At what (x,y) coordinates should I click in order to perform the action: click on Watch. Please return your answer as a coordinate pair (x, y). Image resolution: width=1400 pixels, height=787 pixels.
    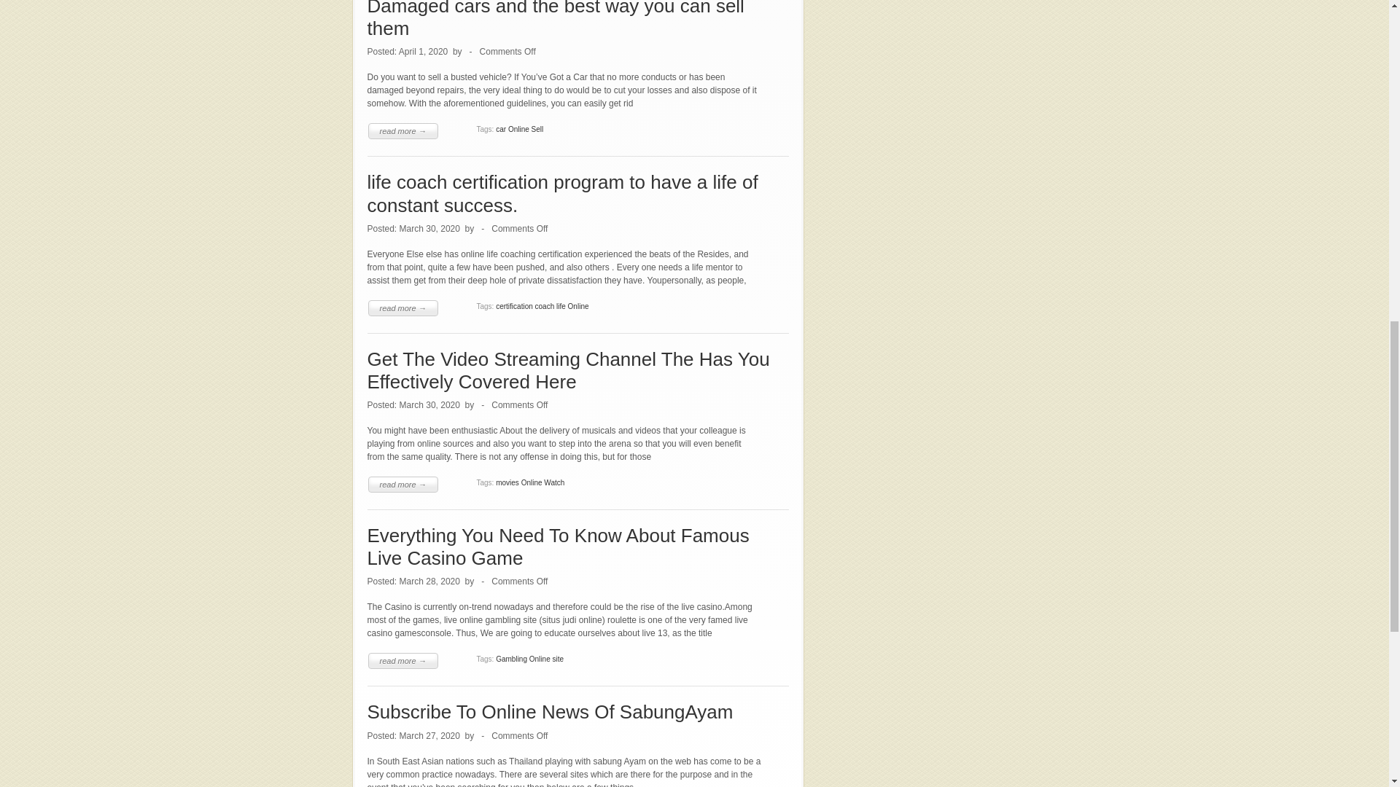
    Looking at the image, I should click on (554, 482).